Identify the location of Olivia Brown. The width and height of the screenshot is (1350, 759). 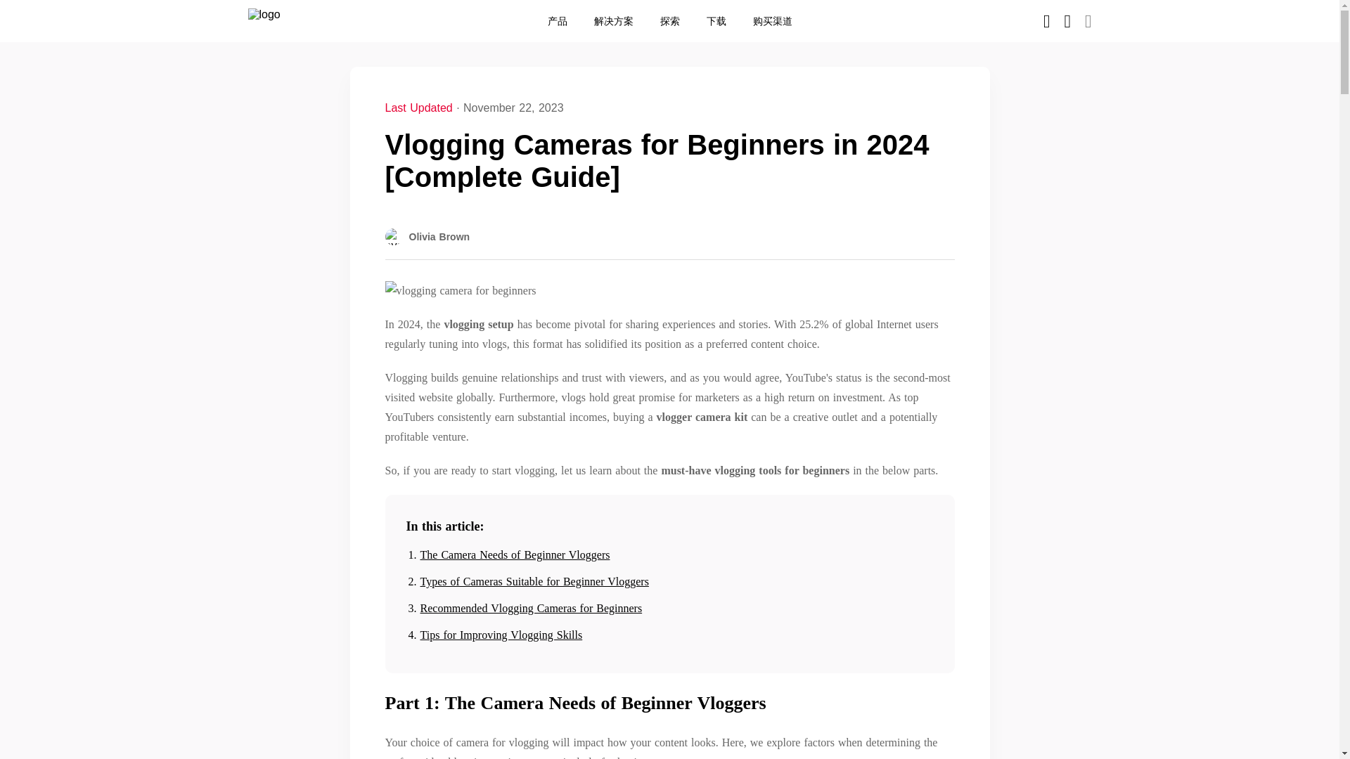
(427, 236).